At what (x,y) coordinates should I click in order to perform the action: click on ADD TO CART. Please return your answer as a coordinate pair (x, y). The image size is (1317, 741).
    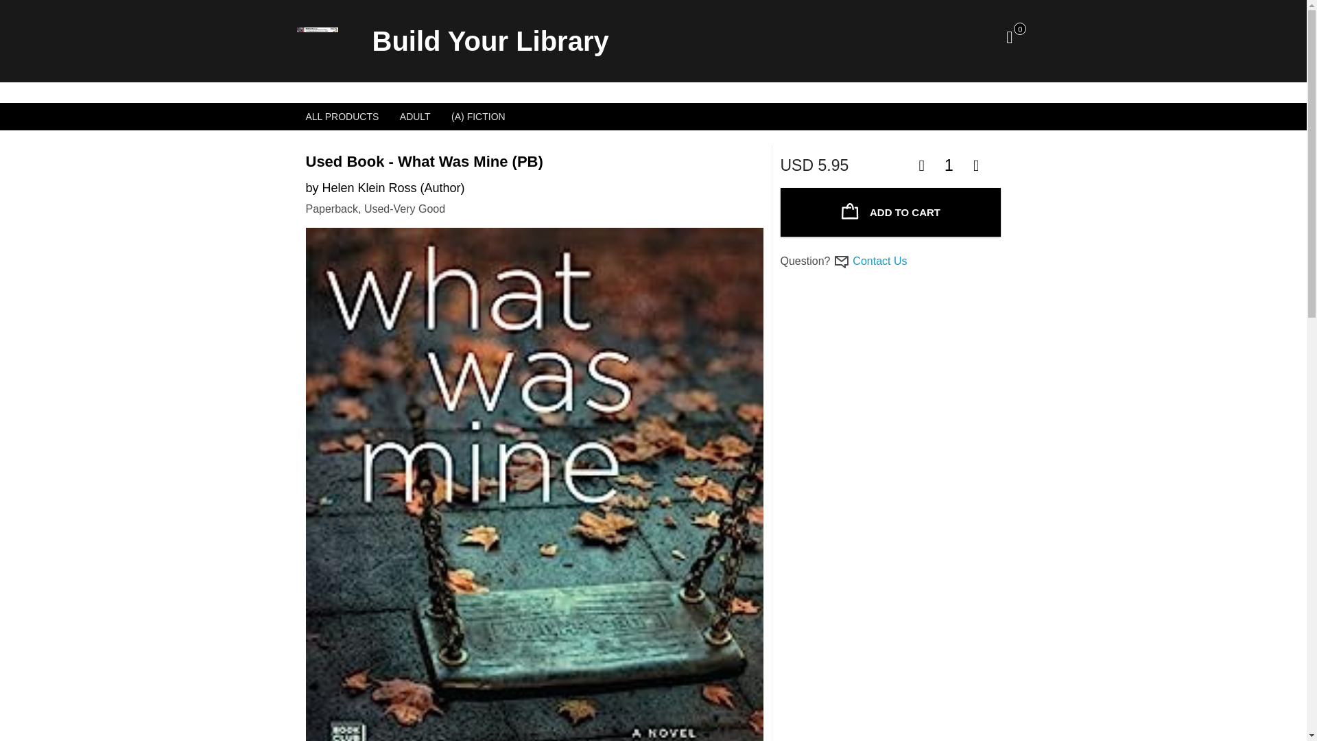
    Looking at the image, I should click on (890, 212).